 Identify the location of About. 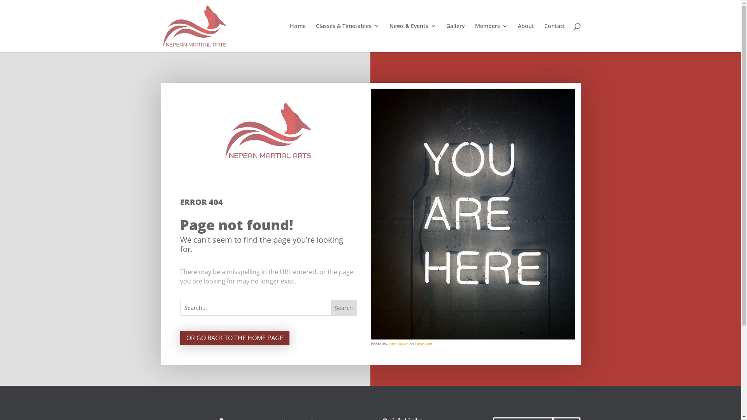
(526, 38).